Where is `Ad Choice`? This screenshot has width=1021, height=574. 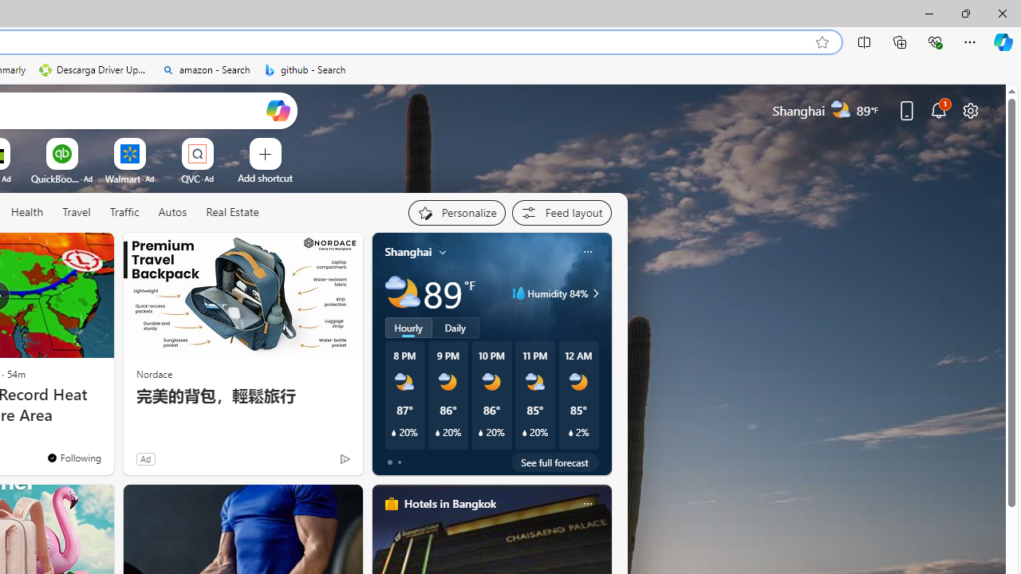 Ad Choice is located at coordinates (345, 459).